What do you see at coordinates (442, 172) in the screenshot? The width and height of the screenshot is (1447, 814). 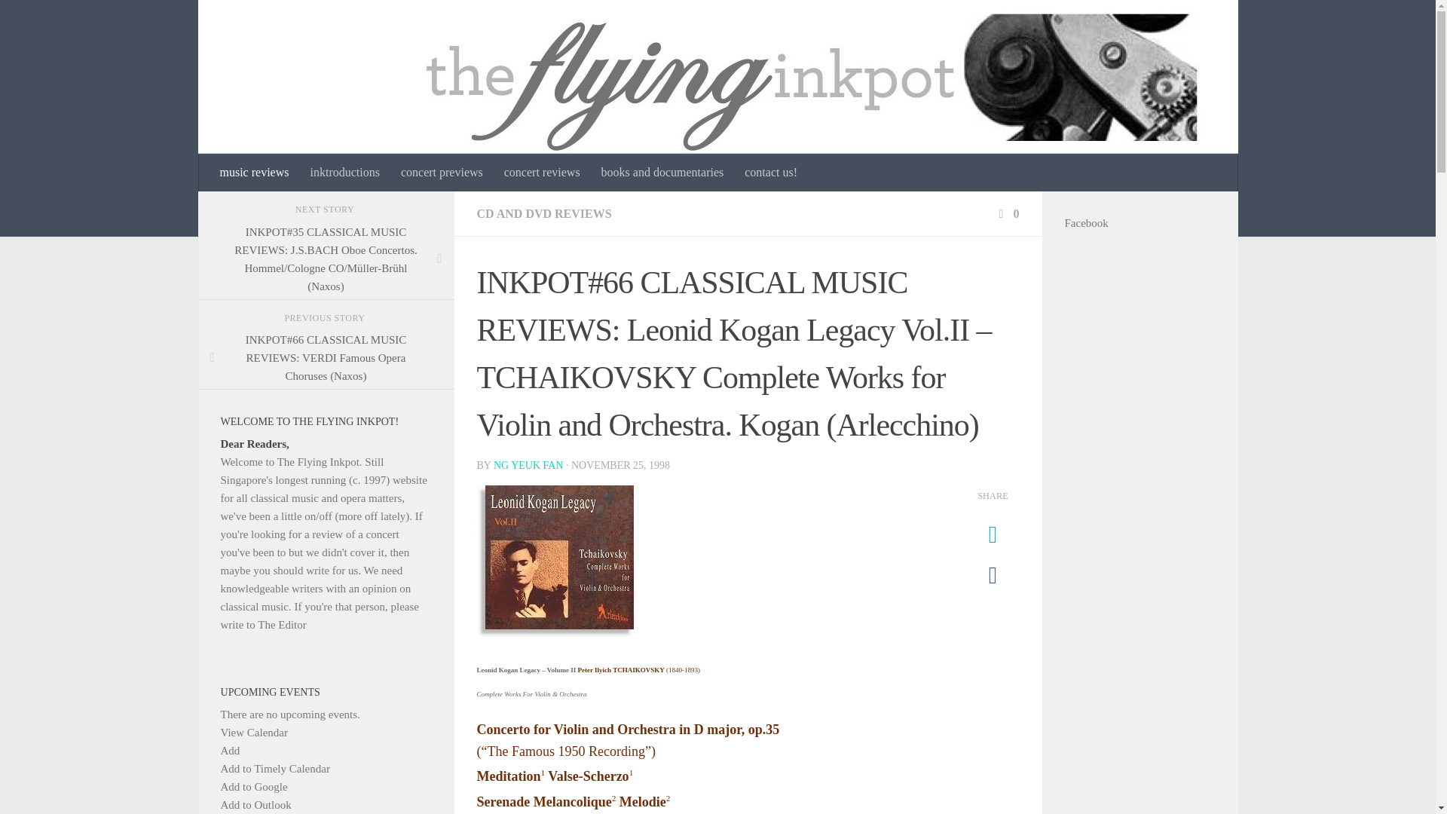 I see `concert previews` at bounding box center [442, 172].